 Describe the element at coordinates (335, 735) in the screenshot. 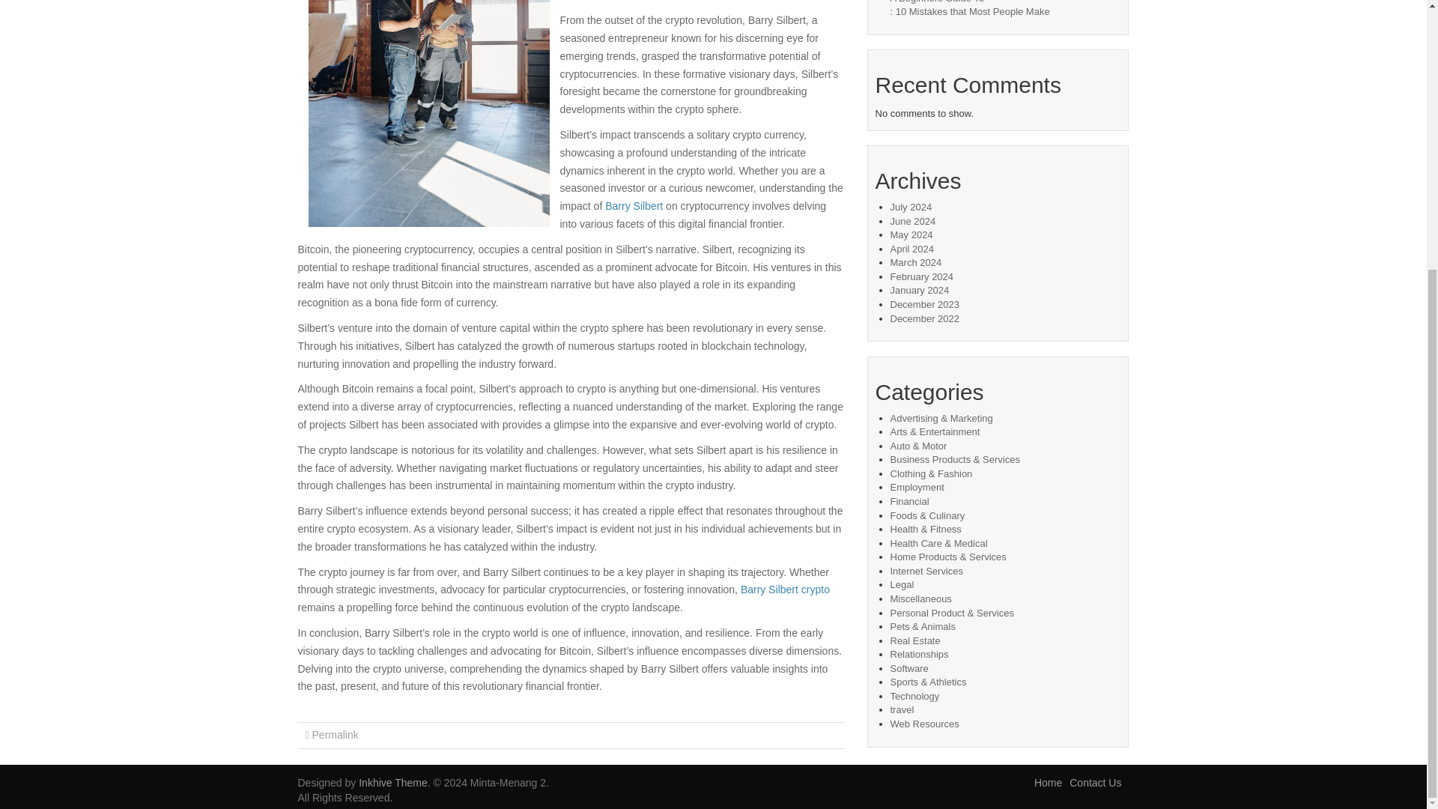

I see `Permalink` at that location.